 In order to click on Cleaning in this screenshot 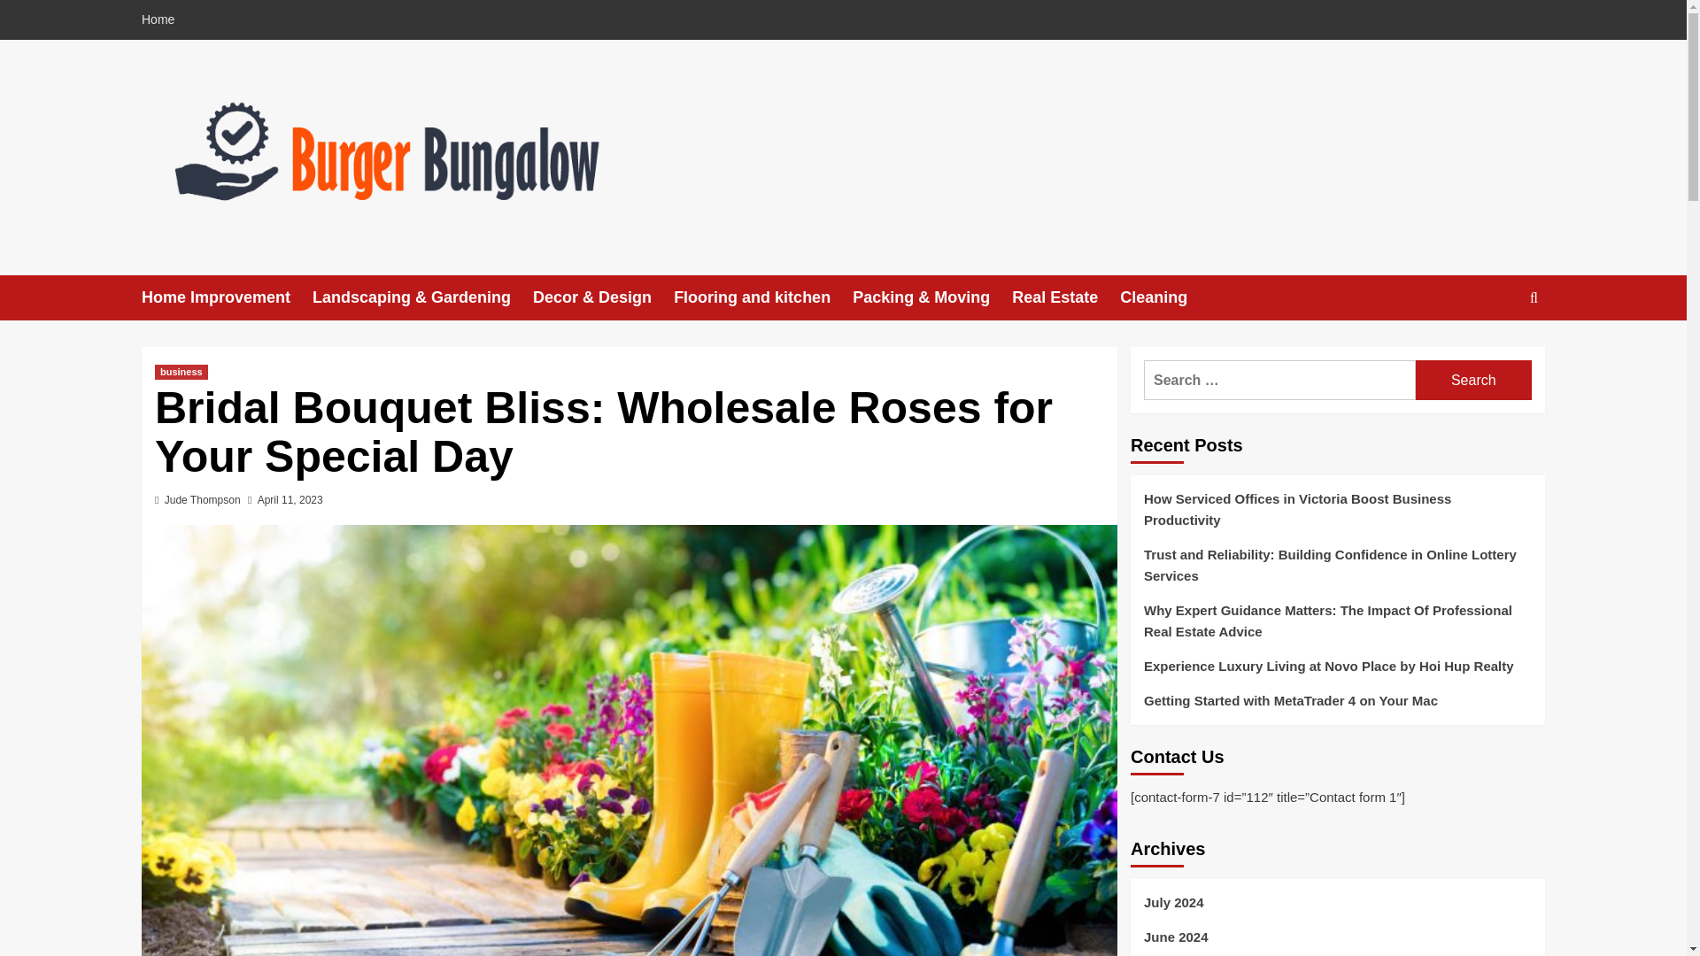, I will do `click(1164, 297)`.